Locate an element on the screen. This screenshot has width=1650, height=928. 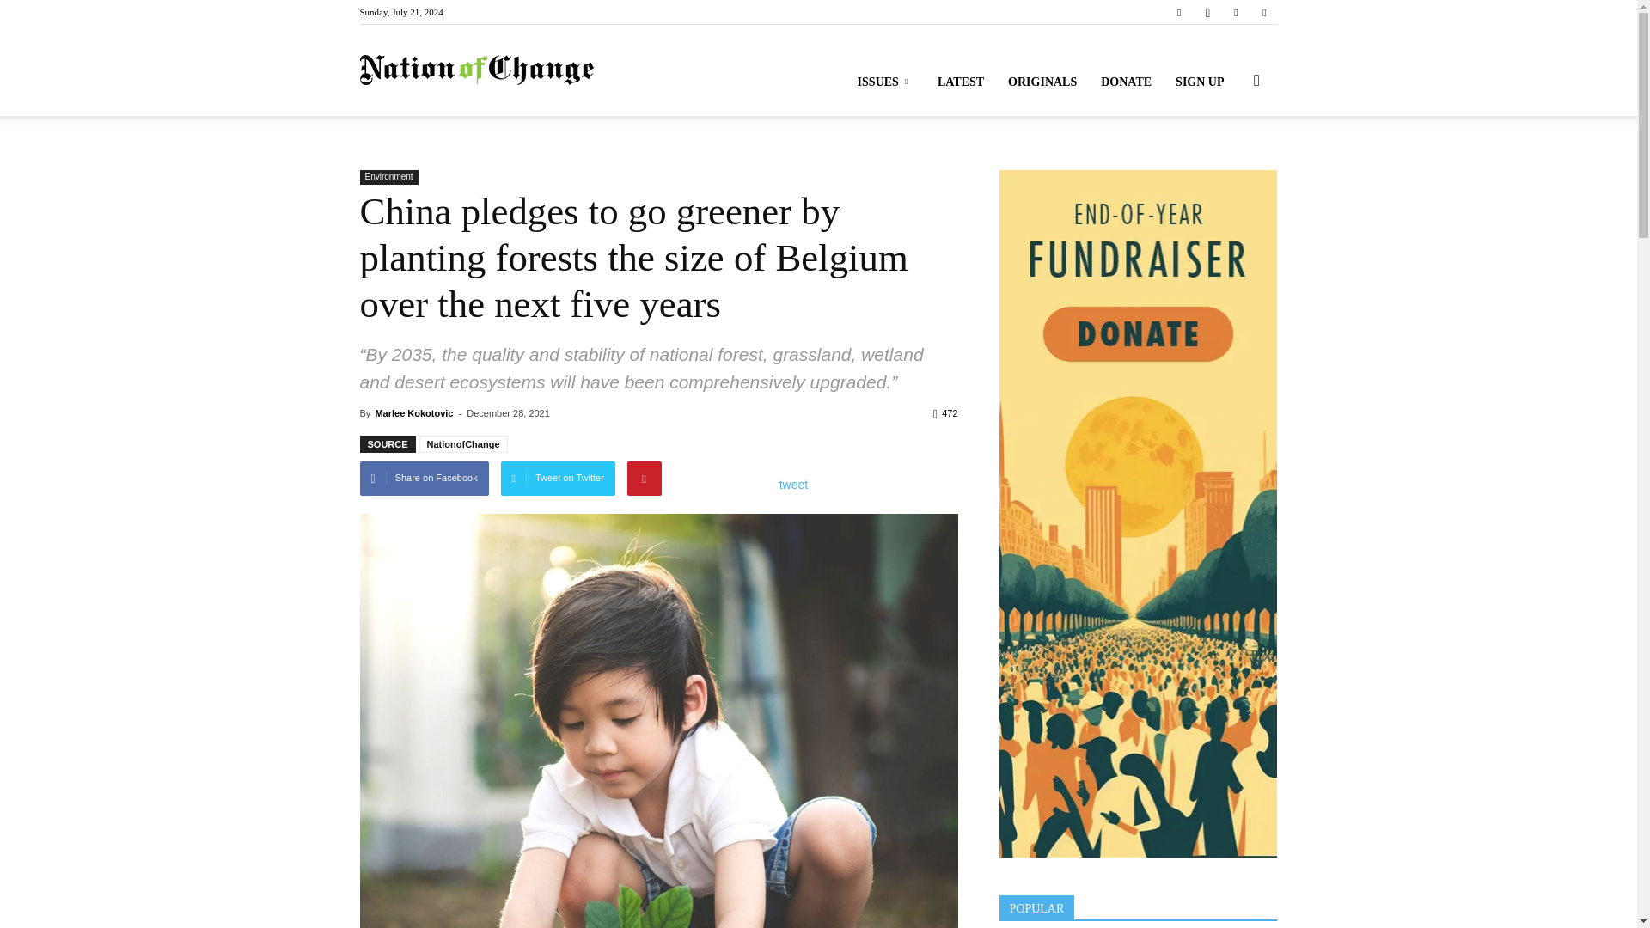
NationofChange is located at coordinates (476, 70).